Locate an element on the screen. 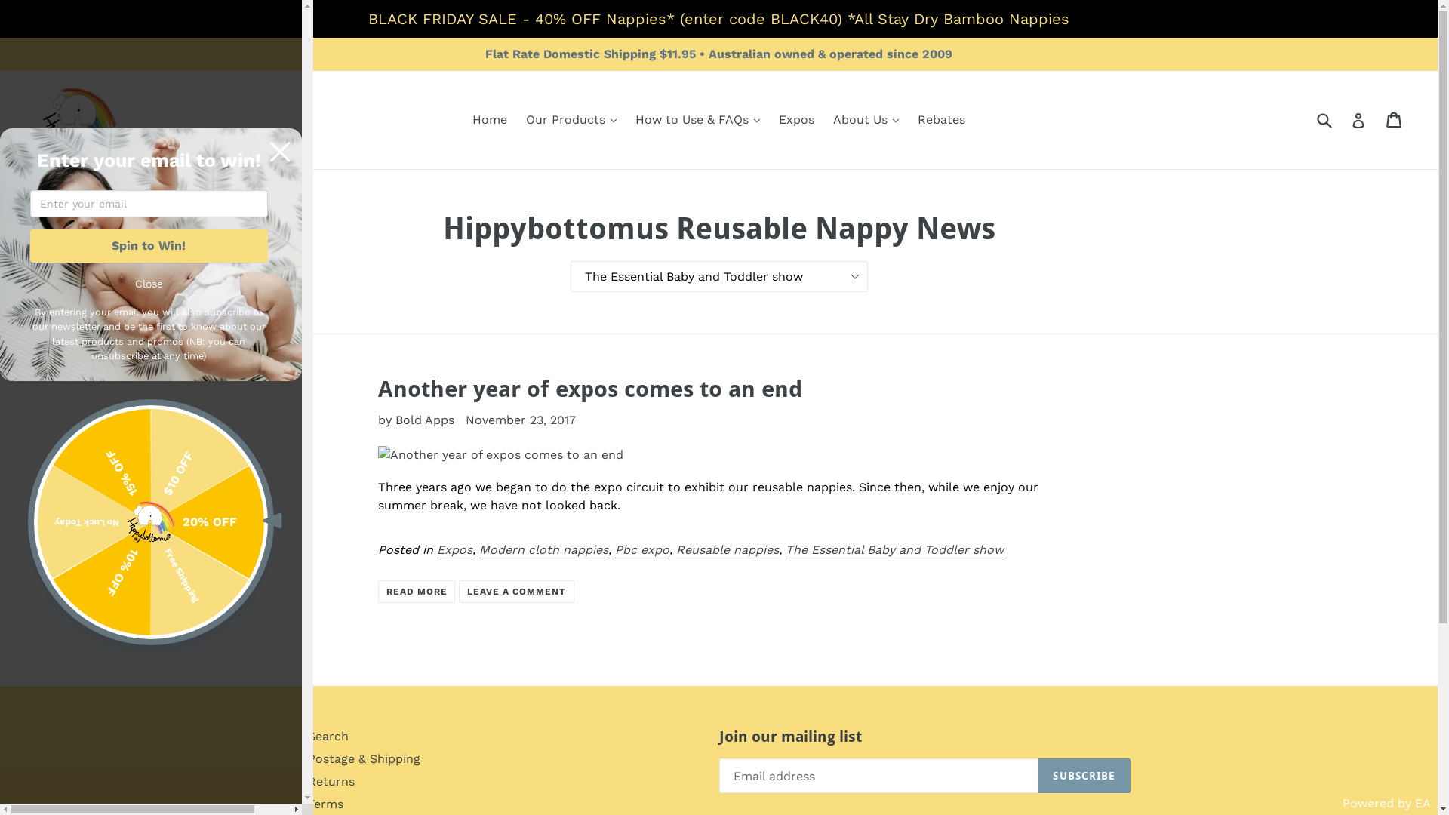 This screenshot has height=815, width=1449. Powered by EA is located at coordinates (1387, 803).